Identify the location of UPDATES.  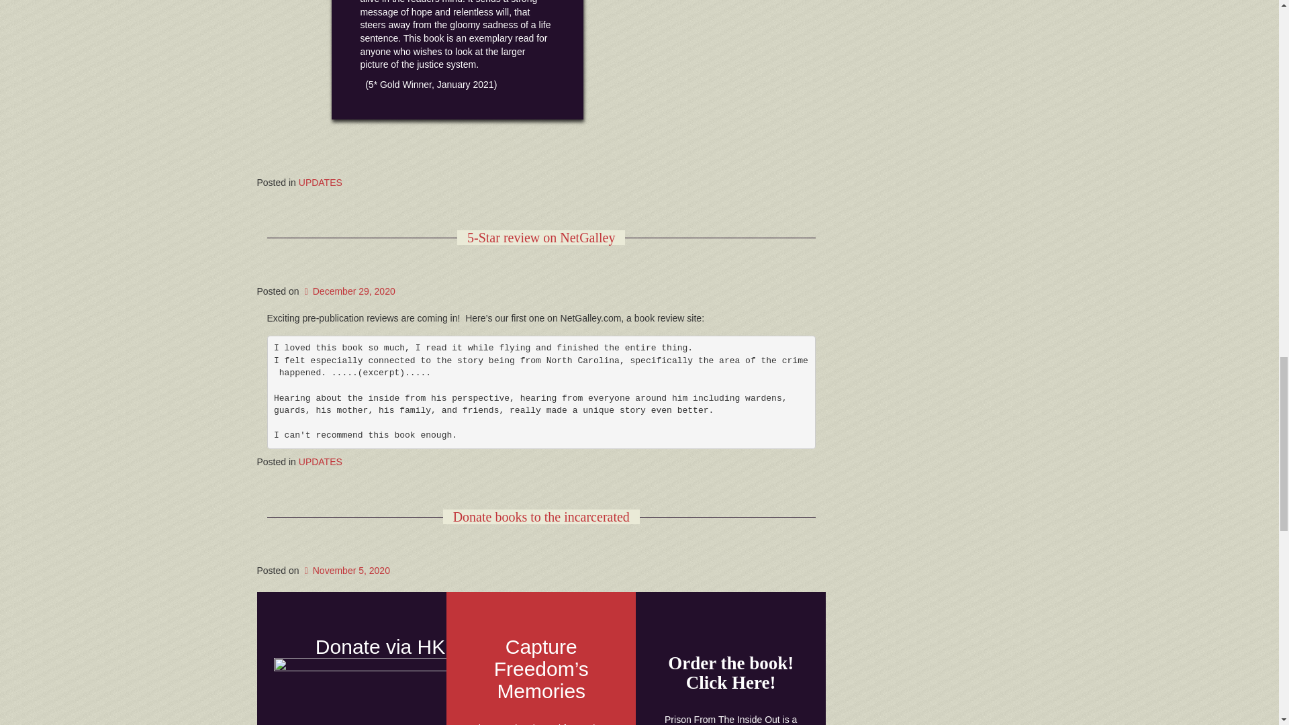
(321, 462).